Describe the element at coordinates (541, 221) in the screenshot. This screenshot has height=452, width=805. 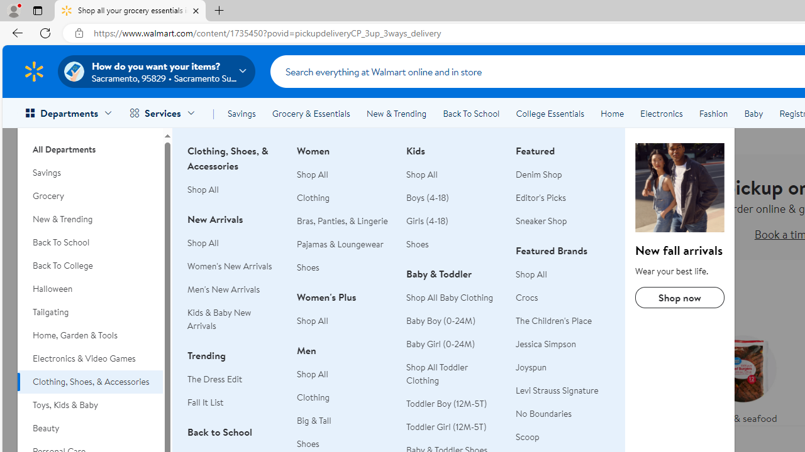
I see `Sneaker Shop` at that location.